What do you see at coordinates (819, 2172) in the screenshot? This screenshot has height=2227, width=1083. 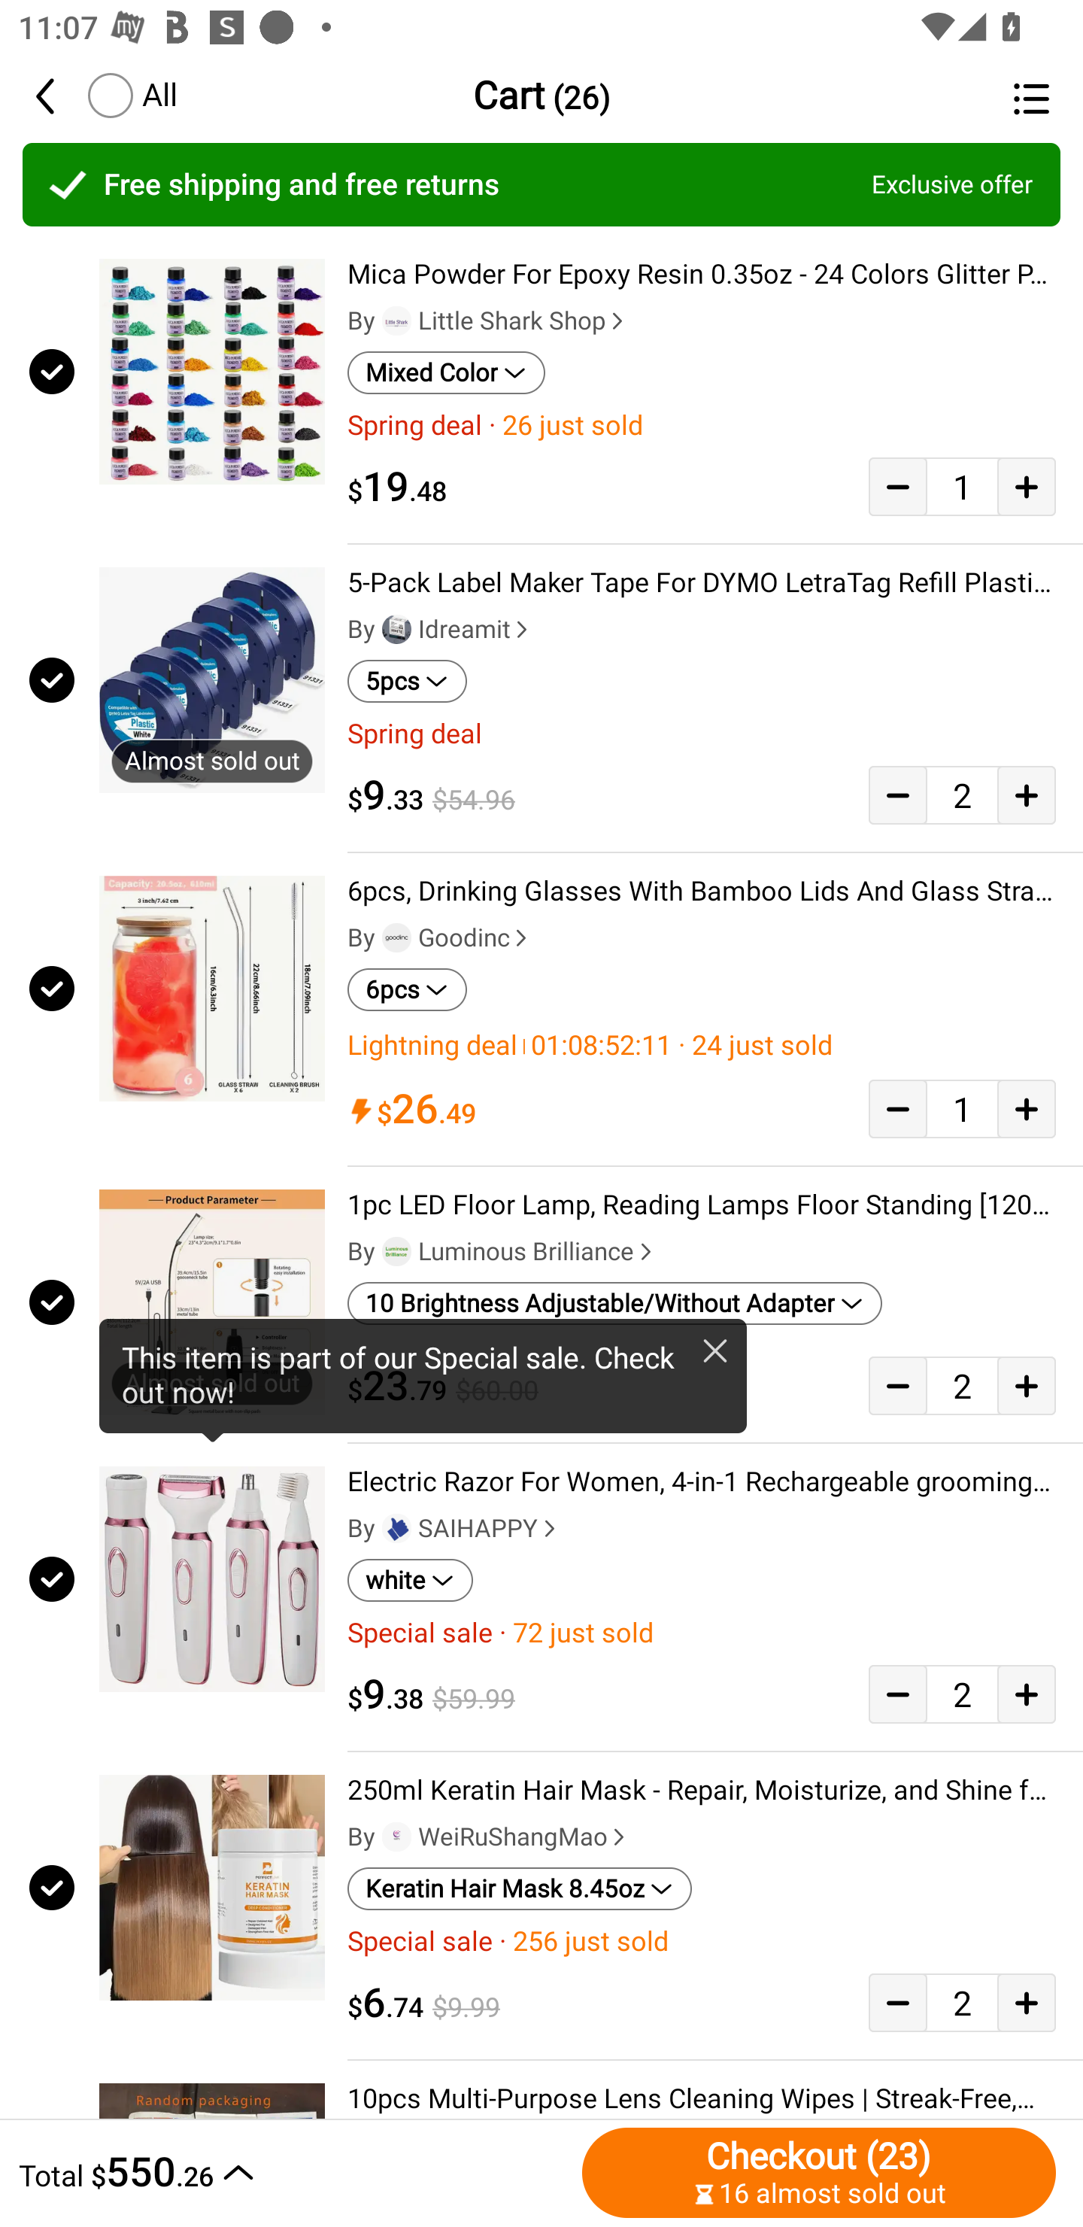 I see `Checkout Checkout (23) ￼16 almost sold out` at bounding box center [819, 2172].